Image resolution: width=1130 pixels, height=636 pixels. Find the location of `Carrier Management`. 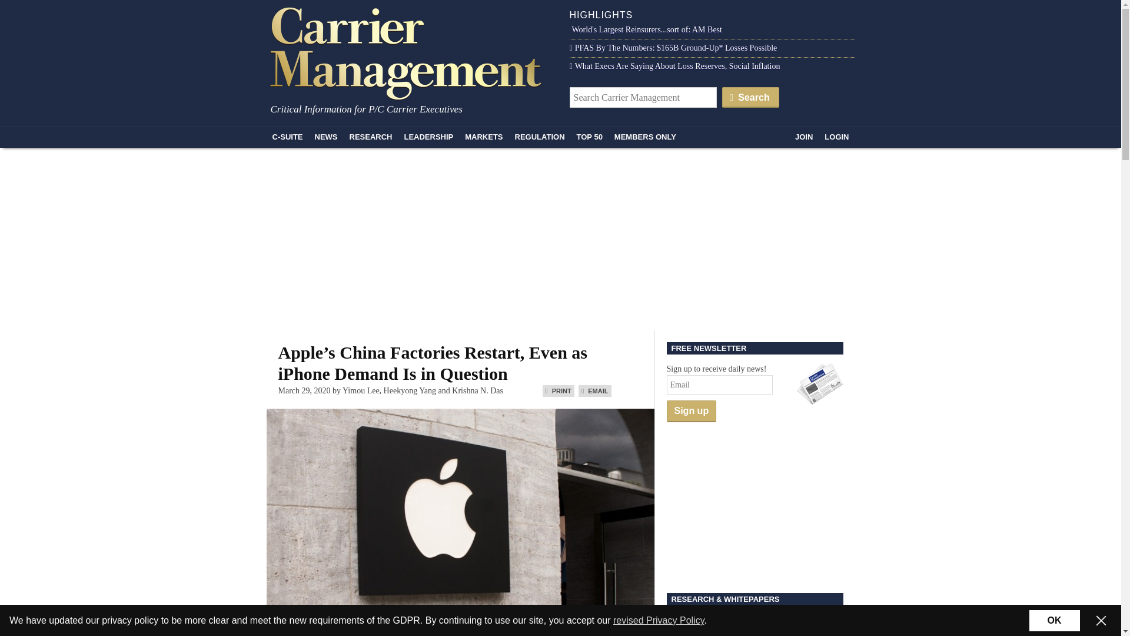

Carrier Management is located at coordinates (410, 52).